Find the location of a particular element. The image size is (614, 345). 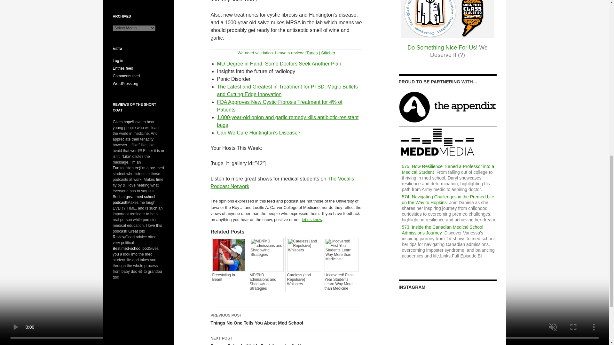

MD Degree in Hand, Some Doctors Seek Another Plan is located at coordinates (279, 64).